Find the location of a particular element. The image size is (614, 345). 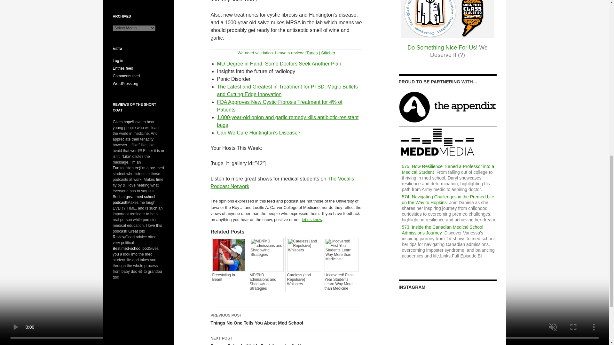

MD Degree in Hand, Some Doctors Seek Another Plan is located at coordinates (279, 64).